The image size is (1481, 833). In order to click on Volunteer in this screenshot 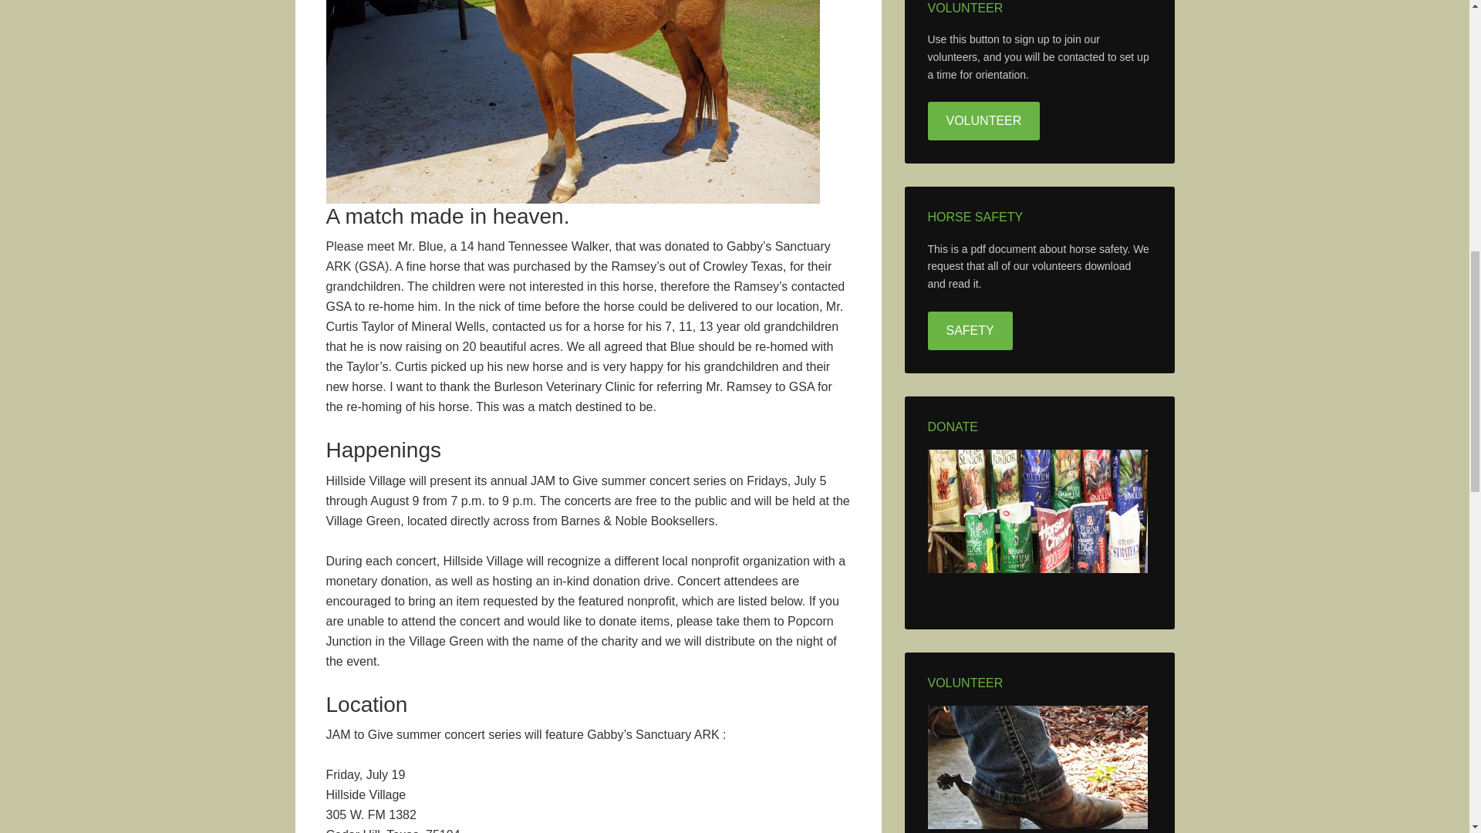, I will do `click(983, 120)`.